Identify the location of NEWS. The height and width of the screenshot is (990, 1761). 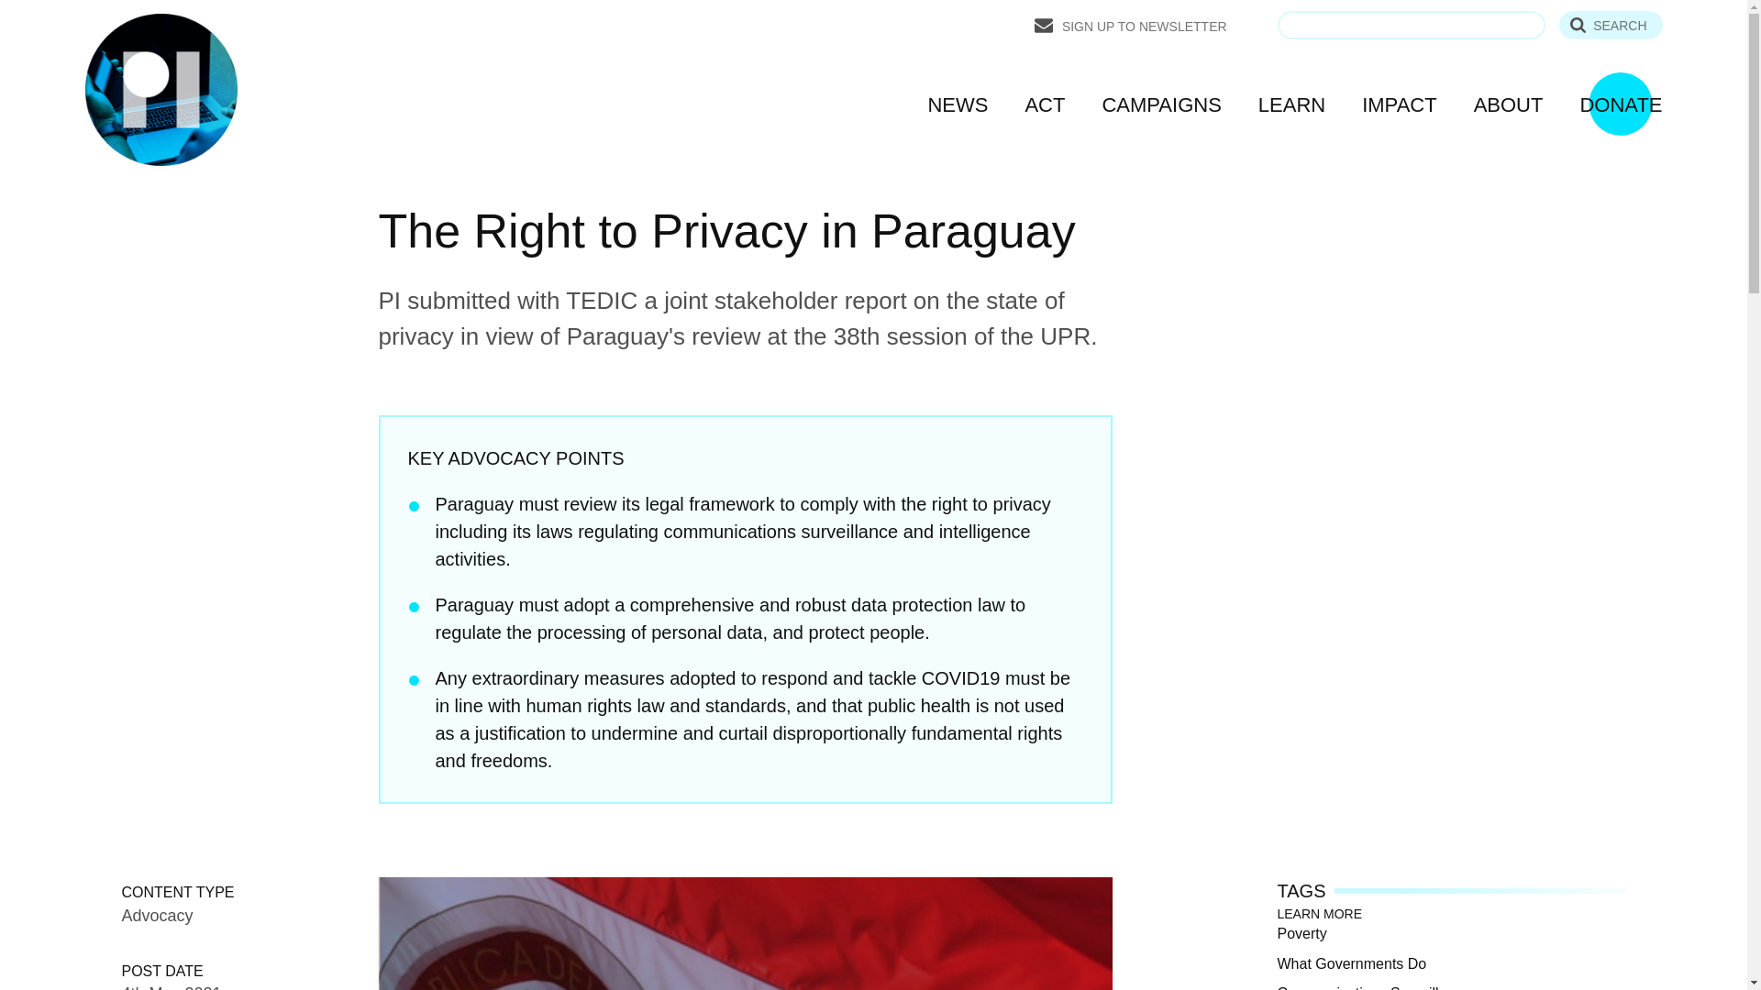
(958, 104).